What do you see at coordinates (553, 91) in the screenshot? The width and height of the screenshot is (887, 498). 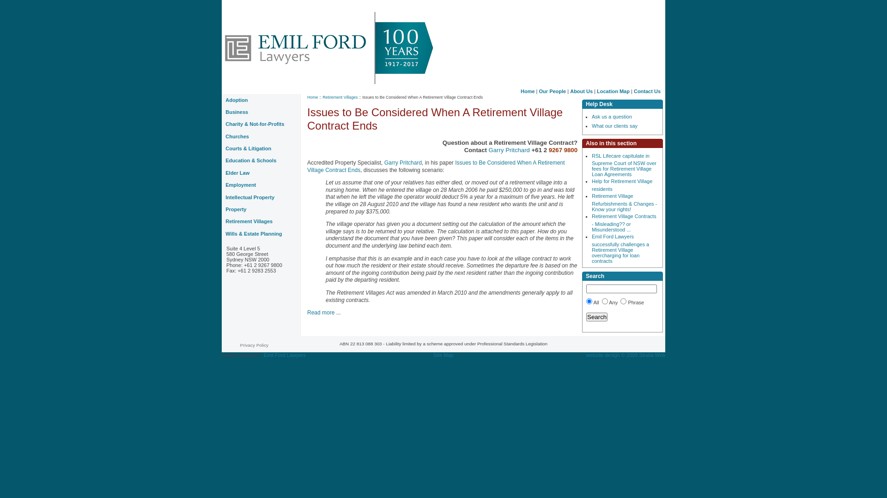 I see `Our People` at bounding box center [553, 91].